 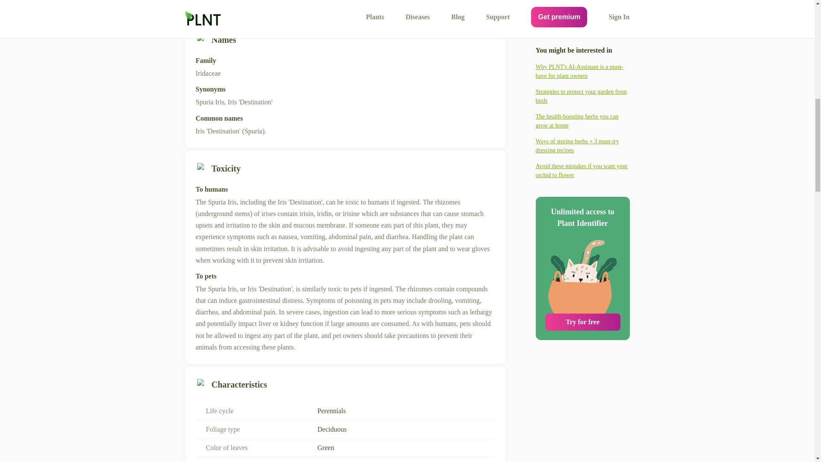 What do you see at coordinates (582, 6) in the screenshot?
I see `Strategies to protect your garden from birds` at bounding box center [582, 6].